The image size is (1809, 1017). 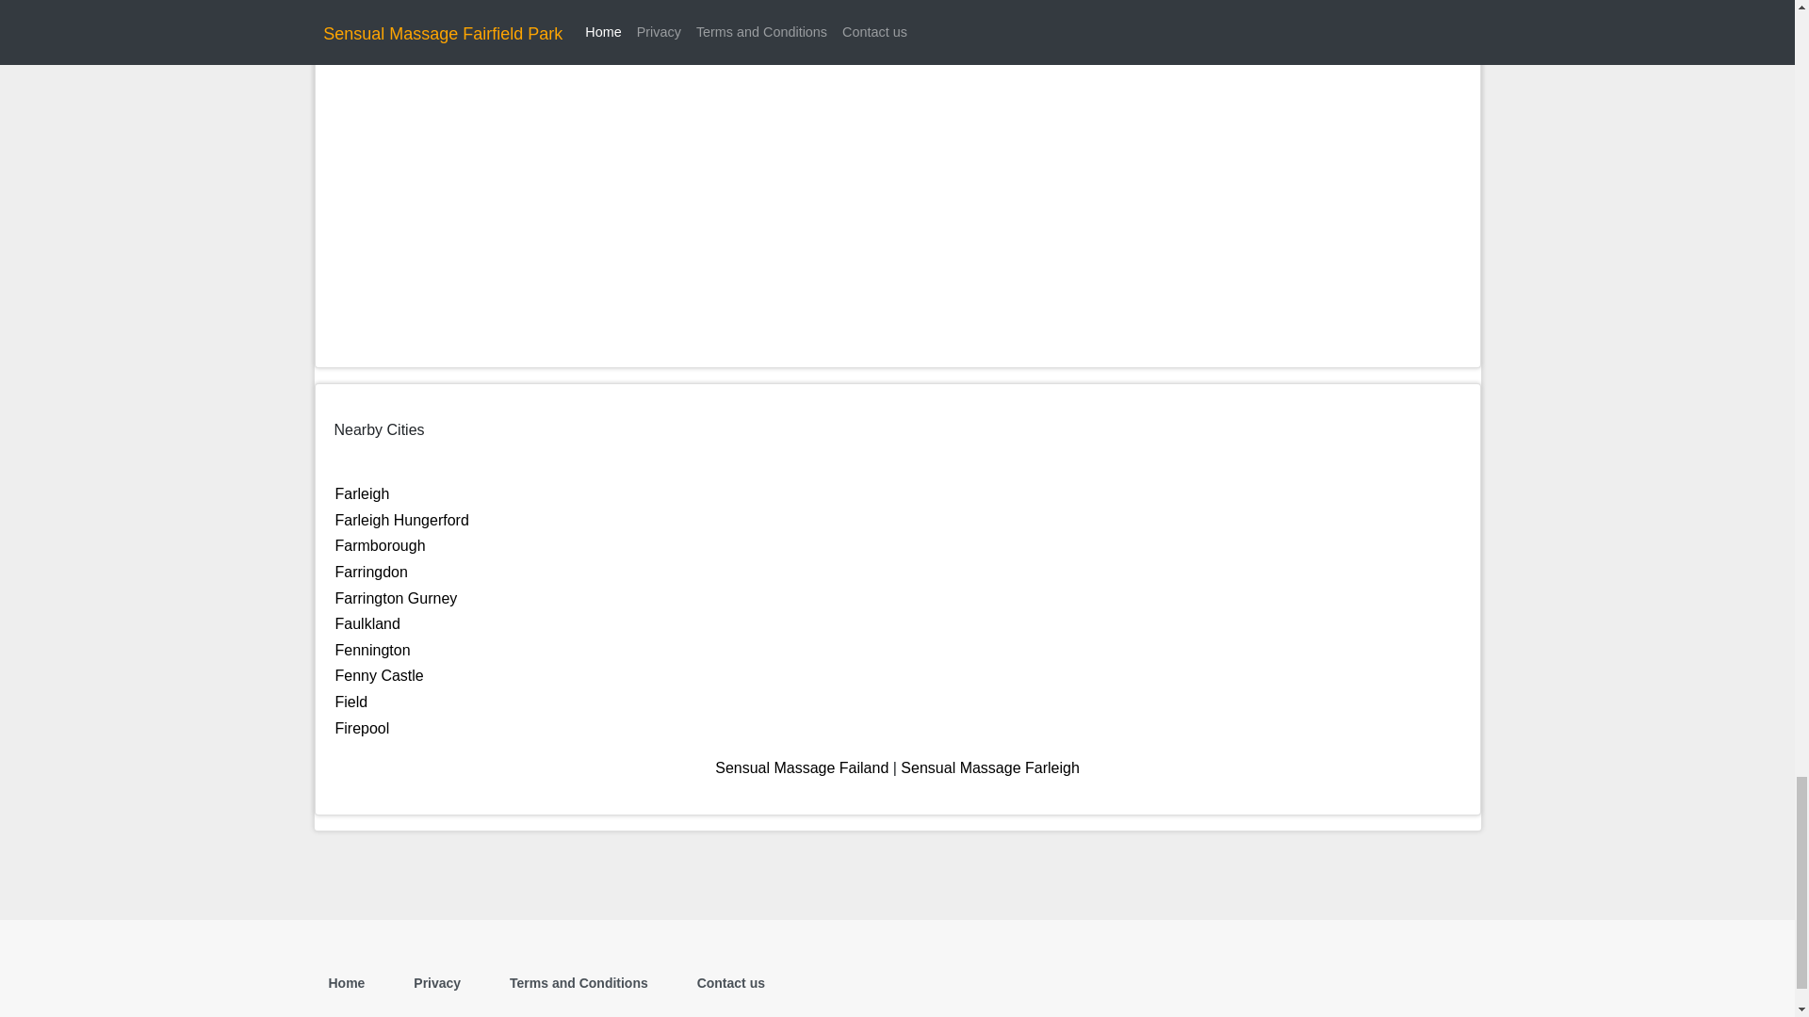 What do you see at coordinates (362, 493) in the screenshot?
I see `Farleigh` at bounding box center [362, 493].